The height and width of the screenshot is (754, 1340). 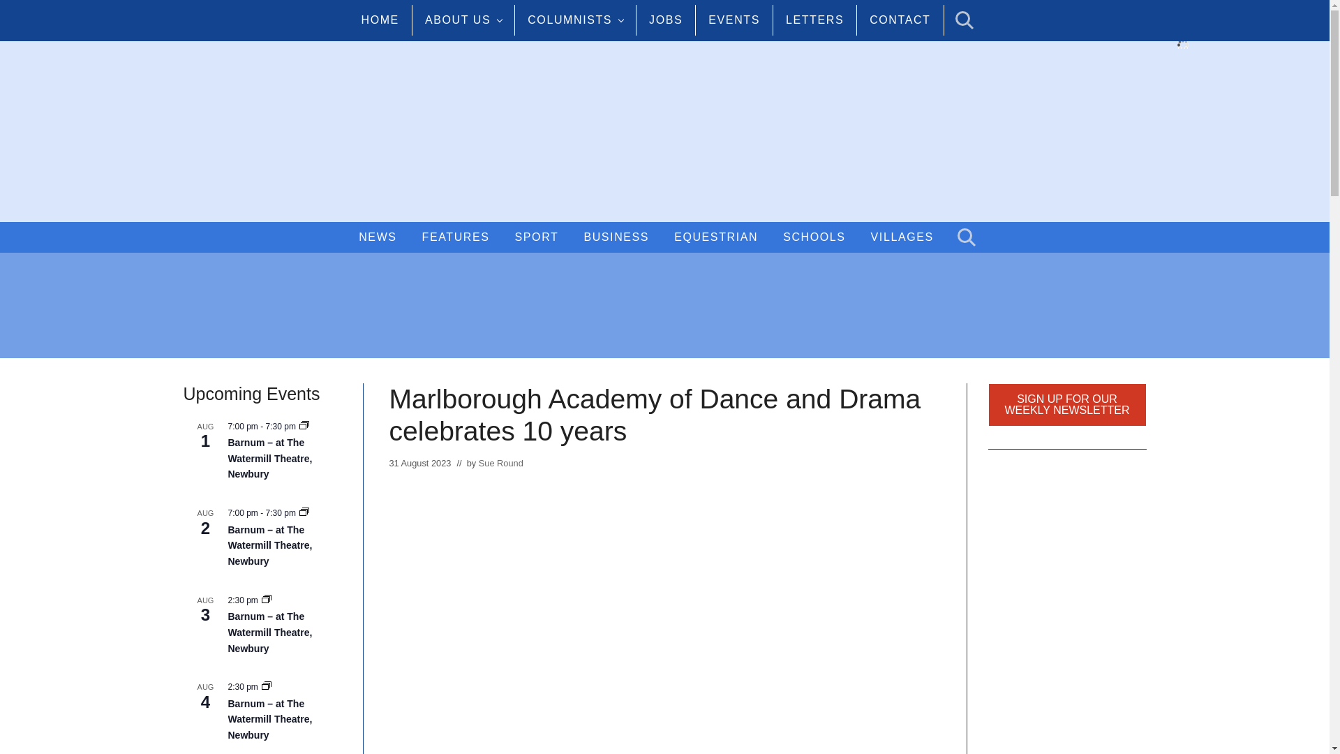 I want to click on Event Series, so click(x=267, y=687).